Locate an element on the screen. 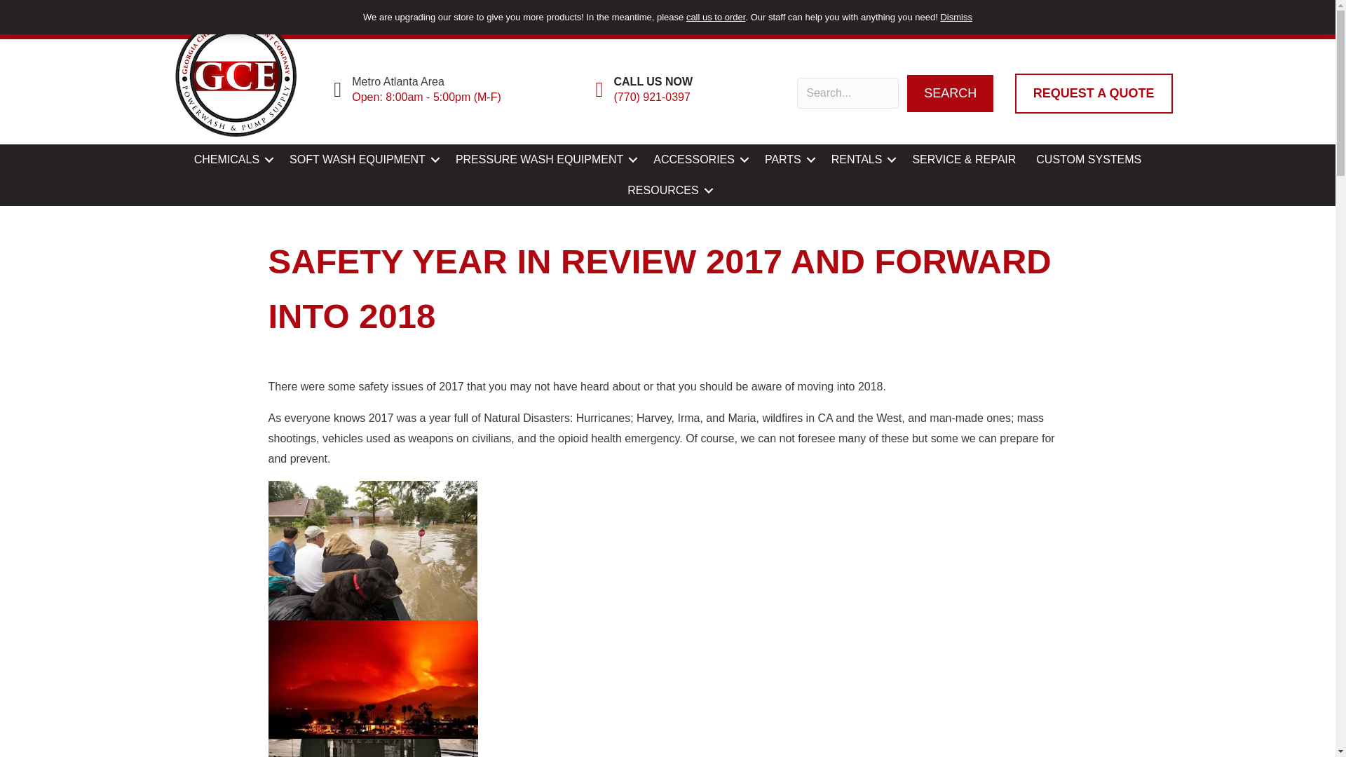 This screenshot has height=757, width=1346. SHOPPING CART is located at coordinates (1071, 15).